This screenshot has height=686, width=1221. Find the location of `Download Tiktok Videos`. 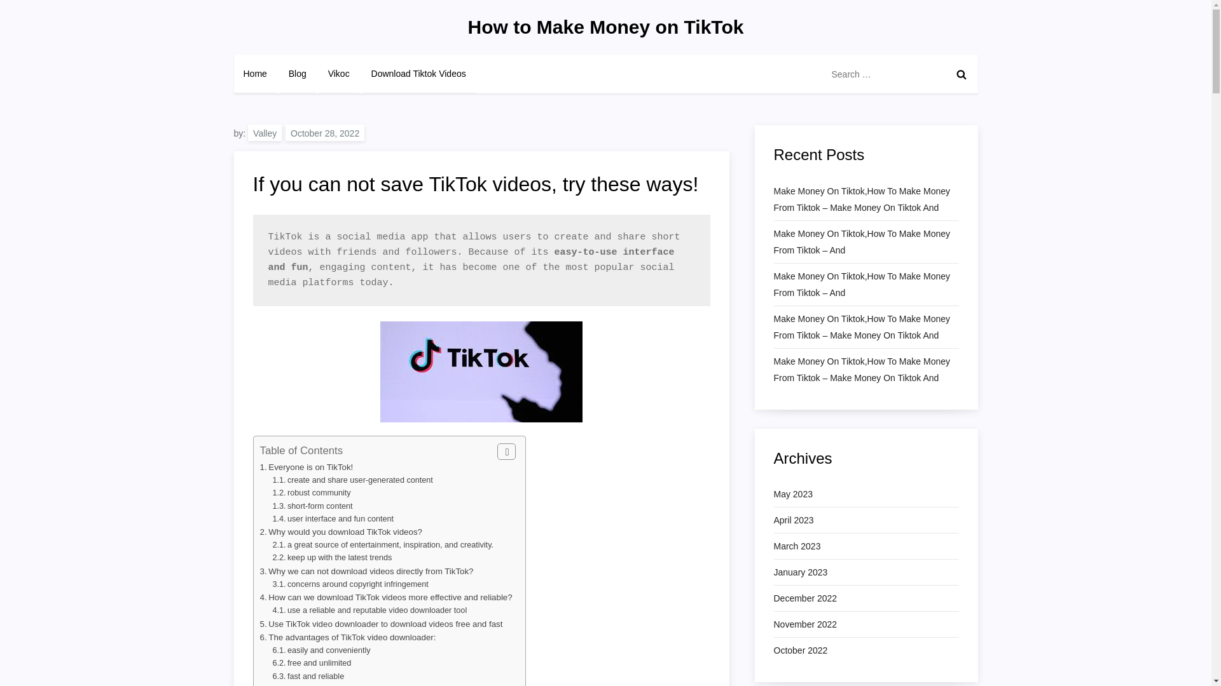

Download Tiktok Videos is located at coordinates (418, 74).